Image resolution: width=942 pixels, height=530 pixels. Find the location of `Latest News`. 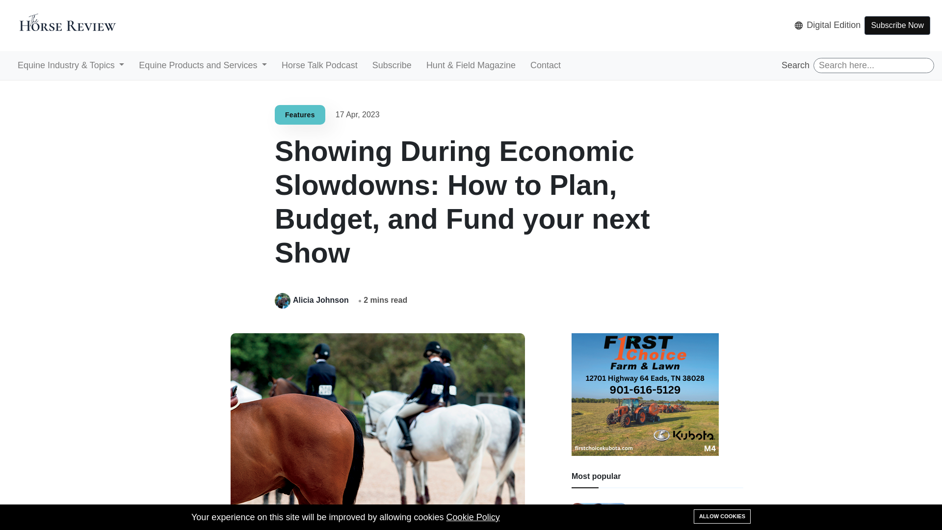

Latest News is located at coordinates (444, 85).